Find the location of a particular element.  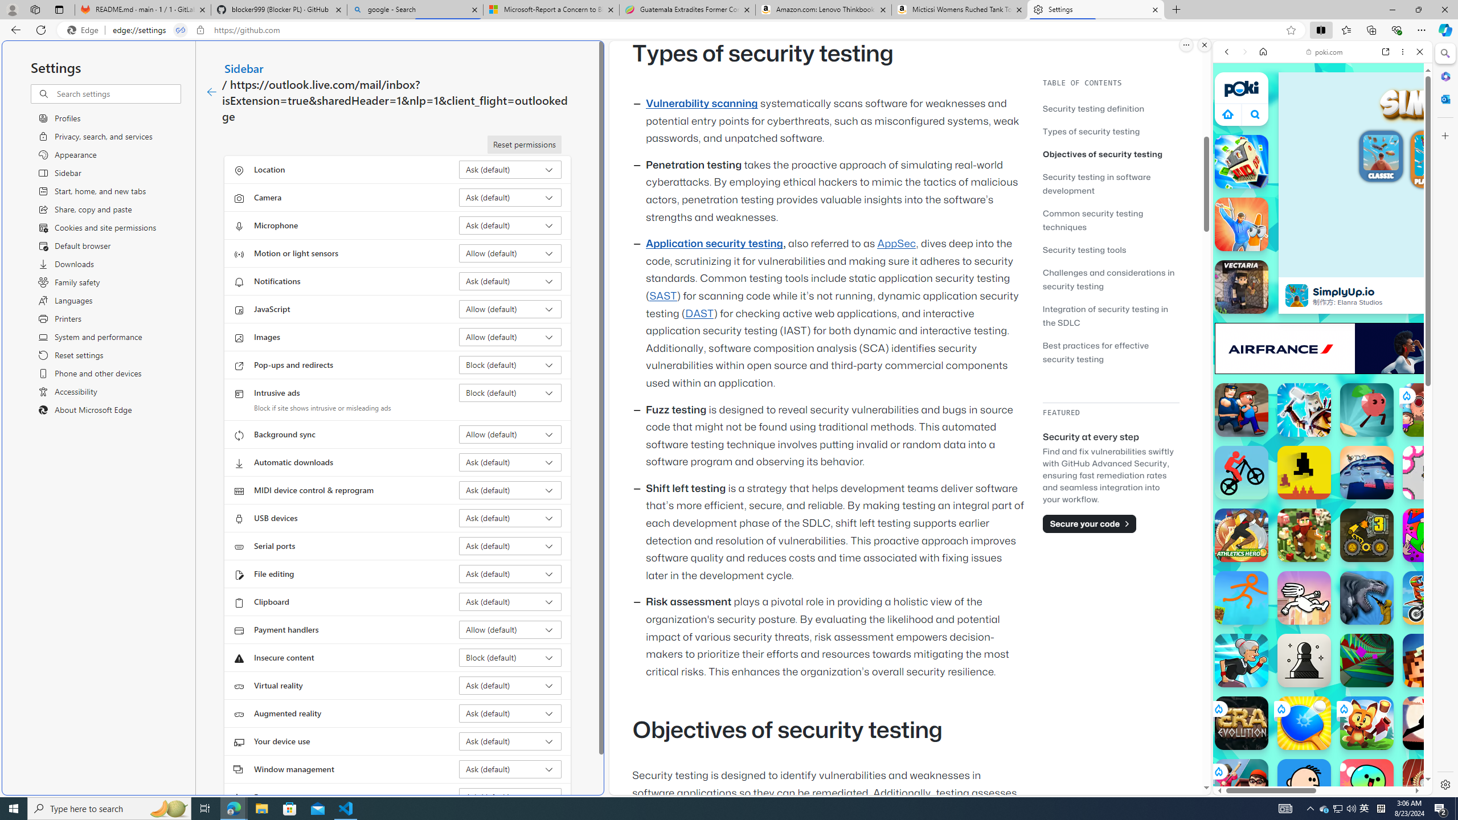

DAST is located at coordinates (699, 313).